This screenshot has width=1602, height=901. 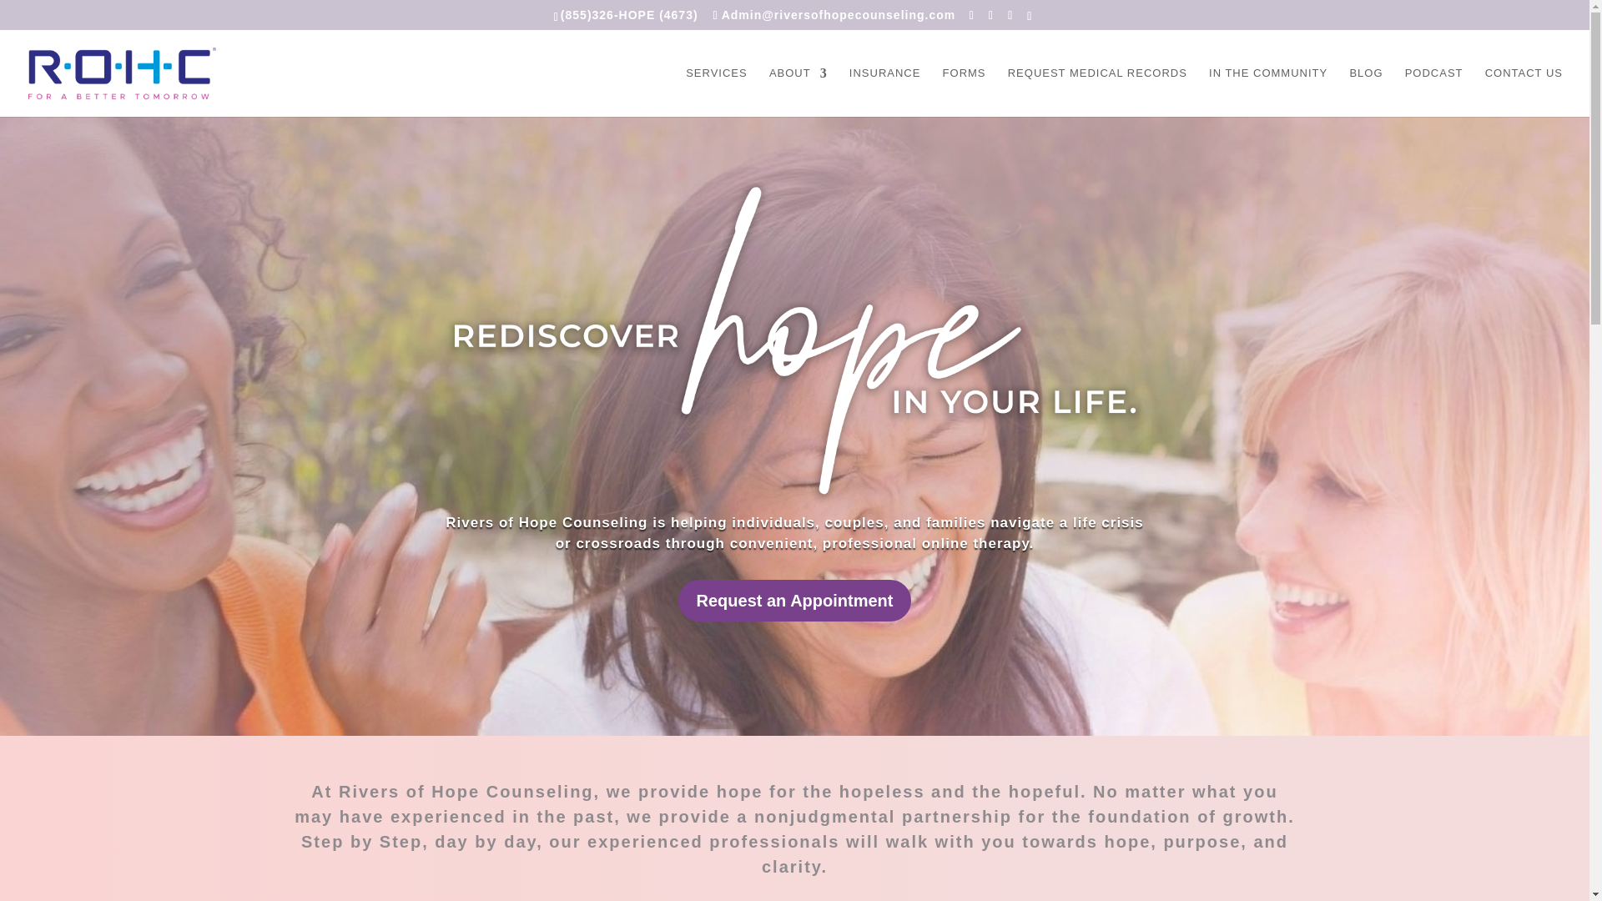 I want to click on SERVICES, so click(x=716, y=92).